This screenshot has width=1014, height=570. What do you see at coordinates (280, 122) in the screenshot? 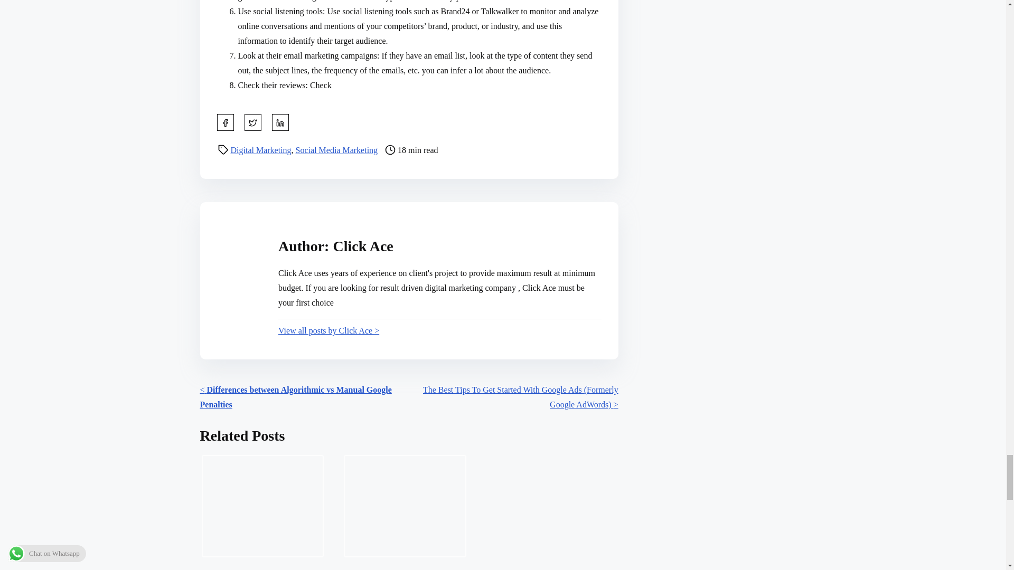
I see `Share this post on Linkedin` at bounding box center [280, 122].